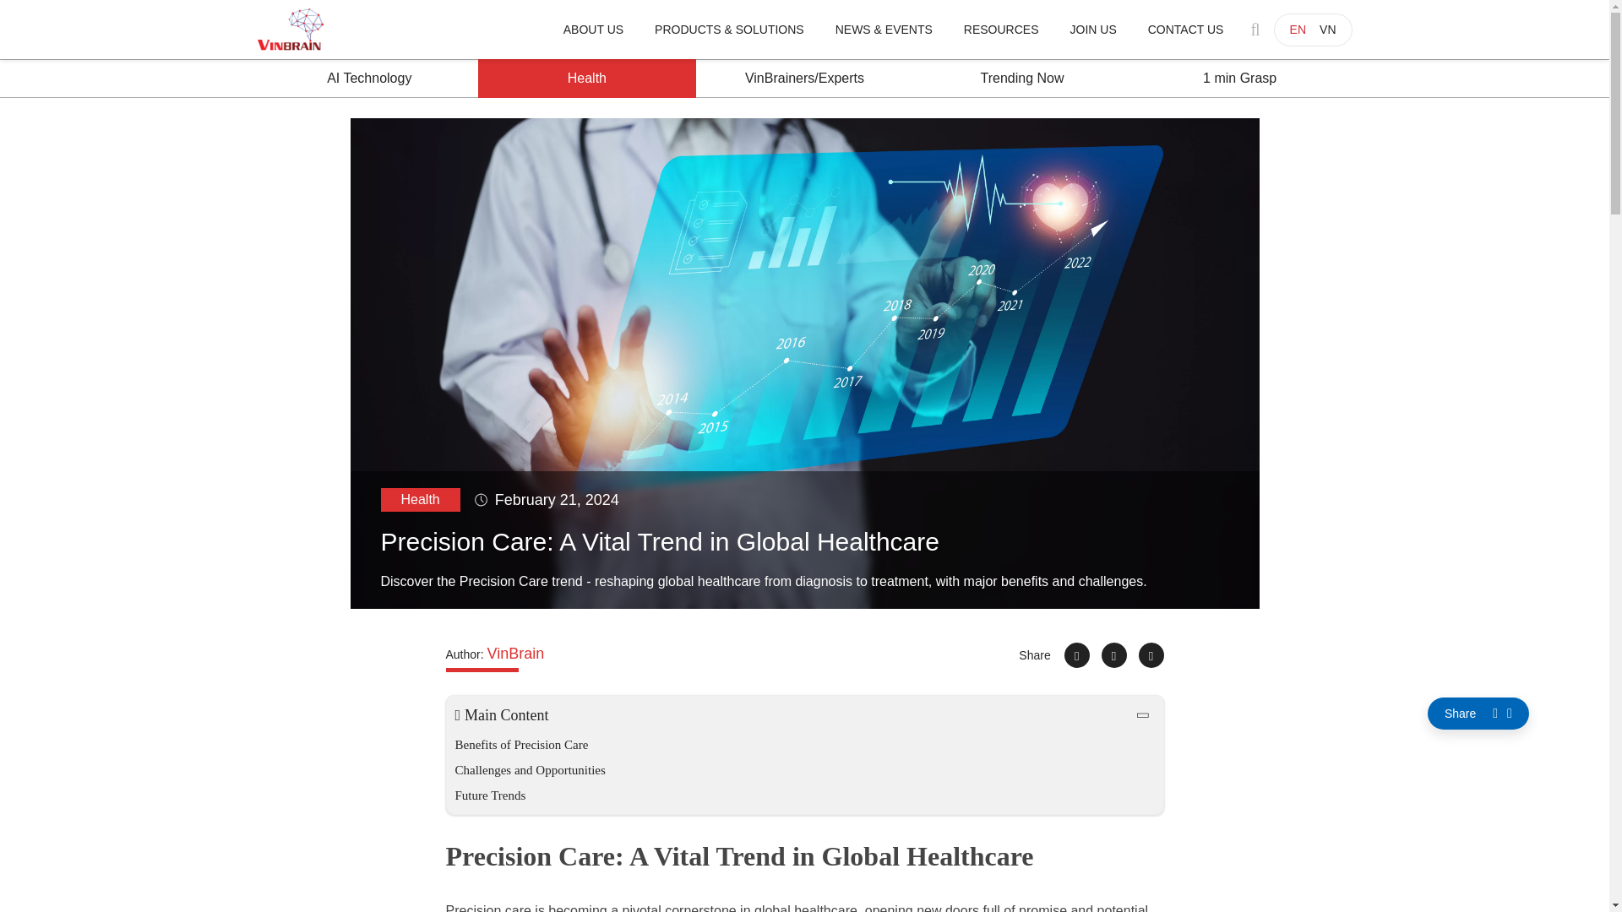 Image resolution: width=1622 pixels, height=912 pixels. What do you see at coordinates (289, 29) in the screenshot?
I see `Home` at bounding box center [289, 29].